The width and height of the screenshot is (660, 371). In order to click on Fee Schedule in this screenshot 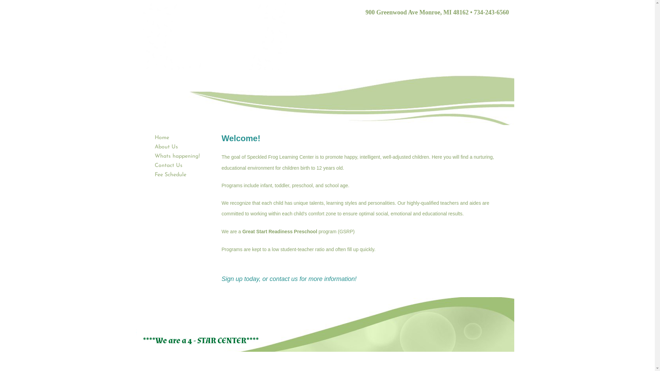, I will do `click(170, 175)`.